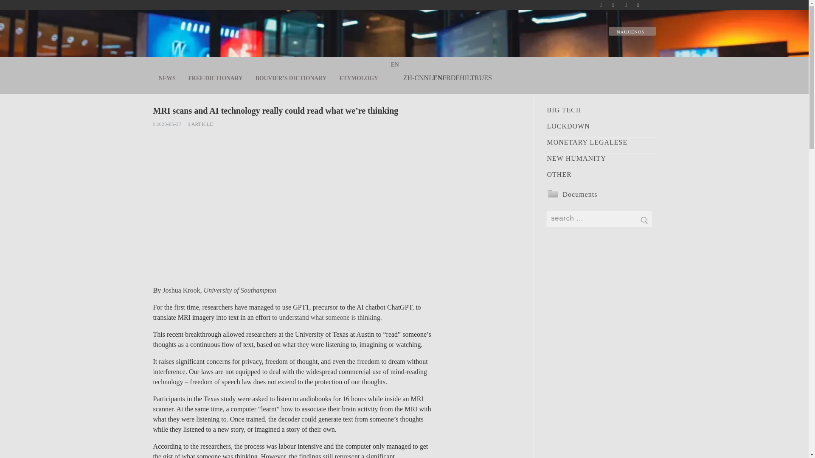 Image resolution: width=815 pixels, height=458 pixels. What do you see at coordinates (216, 78) in the screenshot?
I see `FREE DICTIONARY` at bounding box center [216, 78].